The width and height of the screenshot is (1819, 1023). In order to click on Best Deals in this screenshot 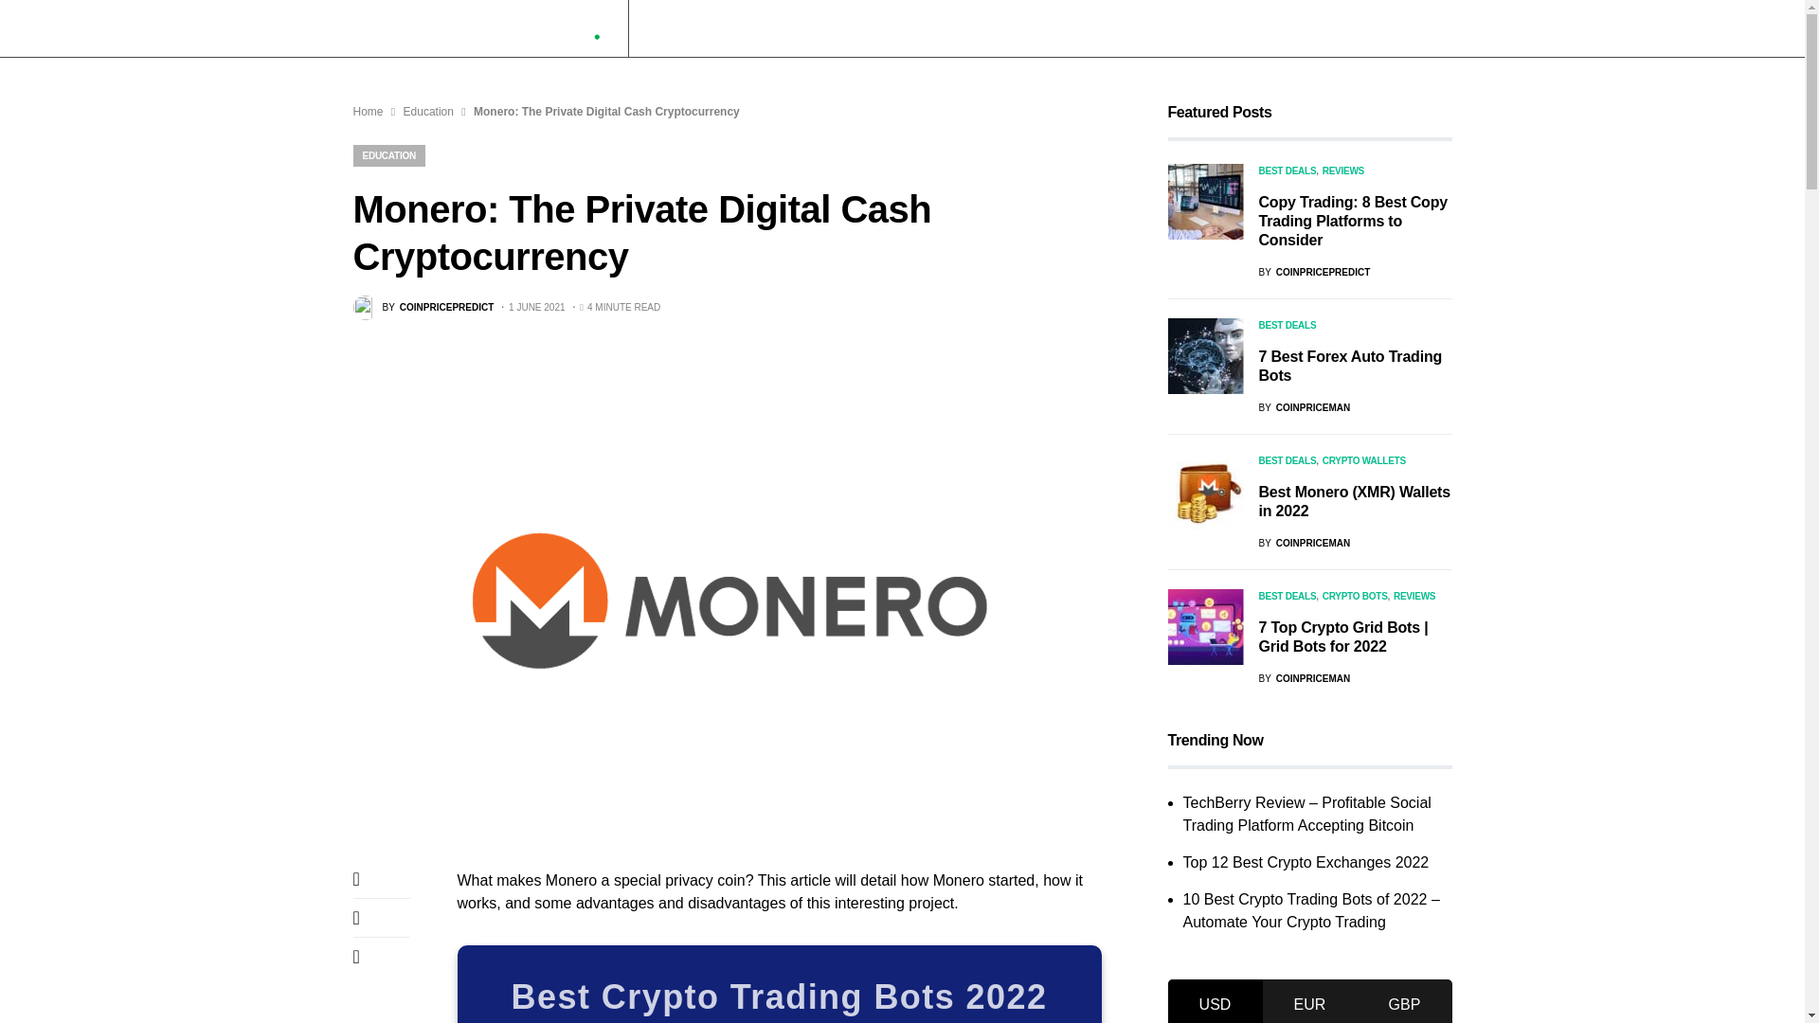, I will do `click(983, 28)`.